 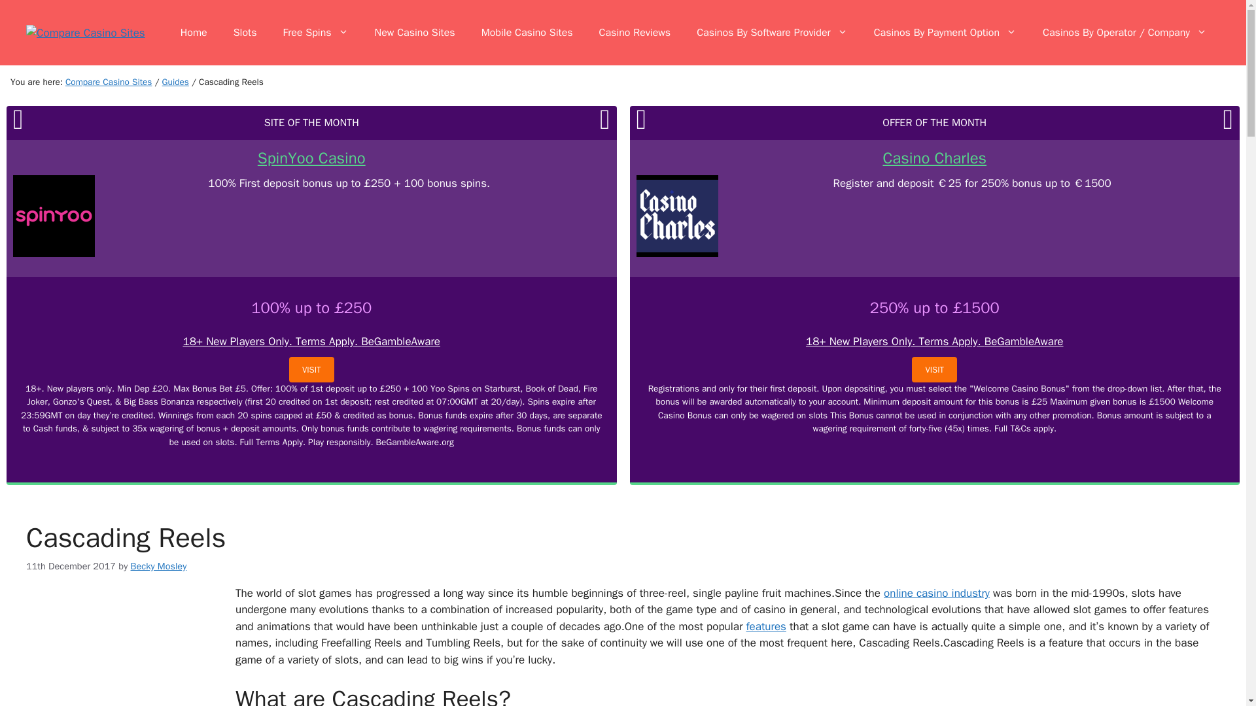 I want to click on Casino Reviews, so click(x=635, y=33).